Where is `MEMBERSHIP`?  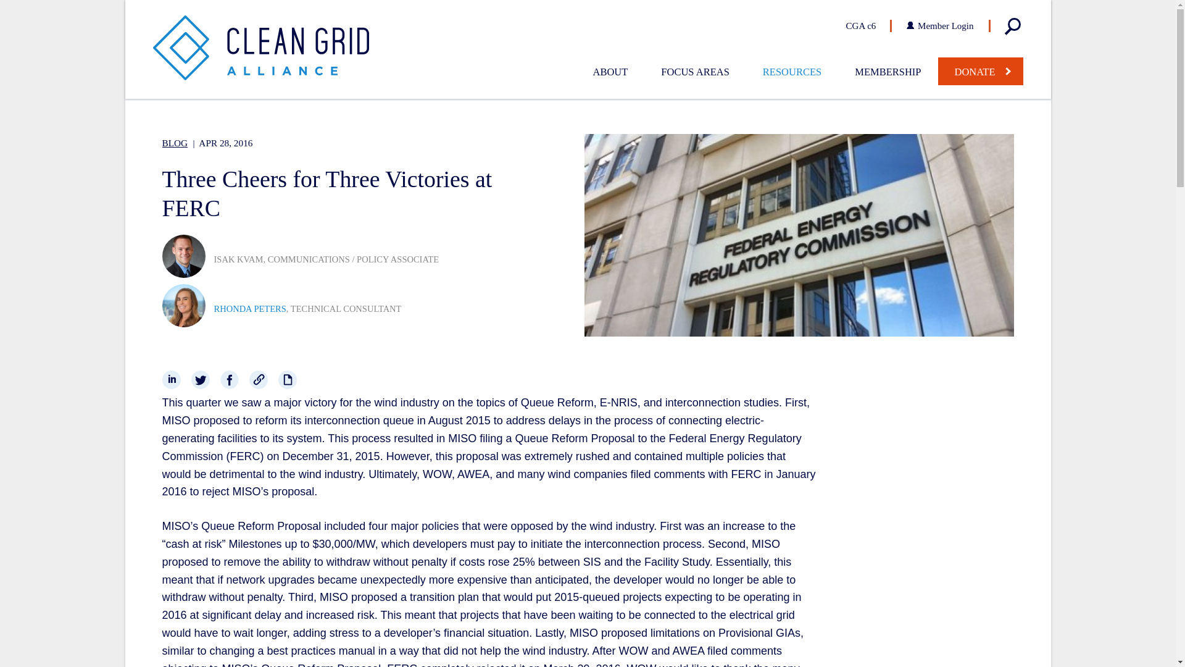
MEMBERSHIP is located at coordinates (888, 72).